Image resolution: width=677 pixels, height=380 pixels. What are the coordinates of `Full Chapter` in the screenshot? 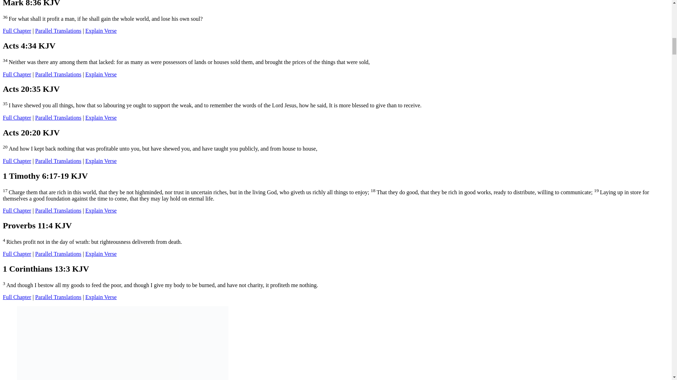 It's located at (17, 118).